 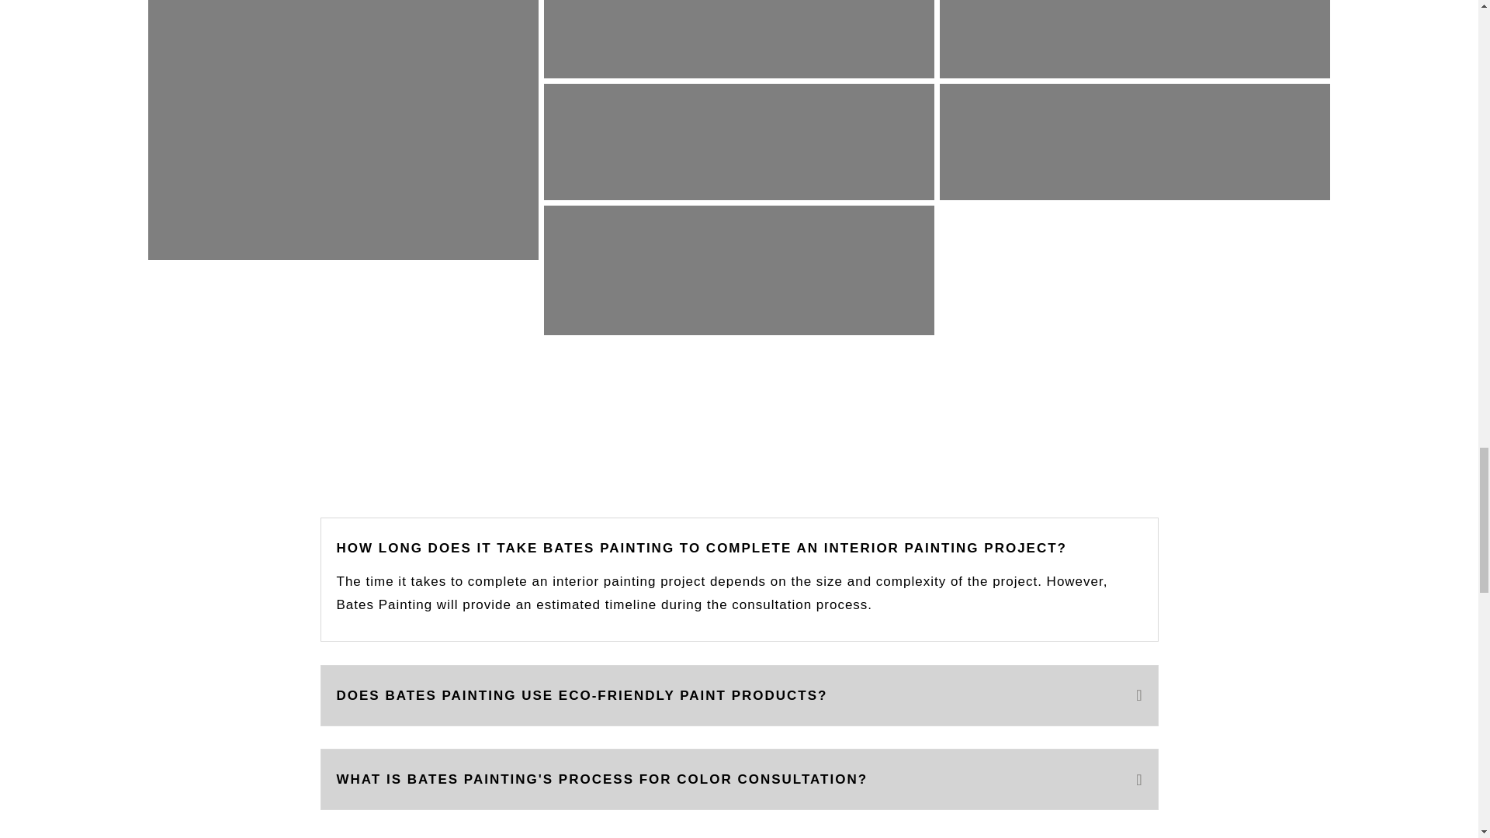 I want to click on Interior Painting Services in Kansas City, MO 7, so click(x=660, y=142).